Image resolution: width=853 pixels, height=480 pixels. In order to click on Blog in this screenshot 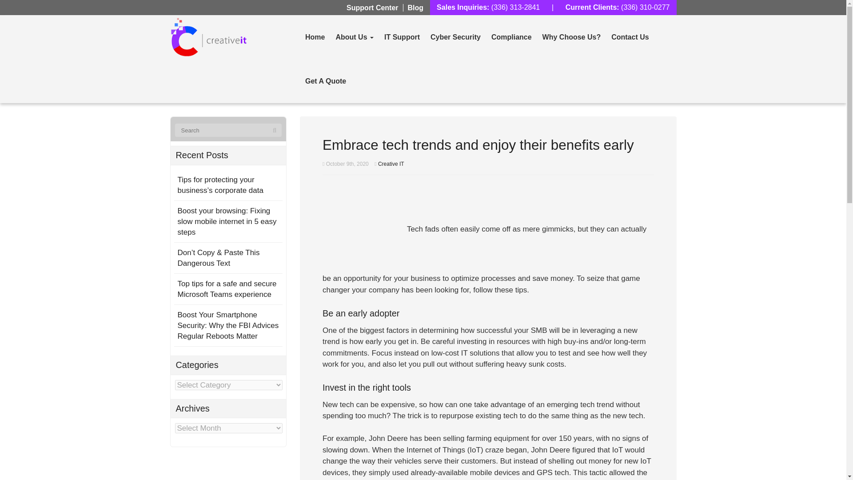, I will do `click(416, 7)`.